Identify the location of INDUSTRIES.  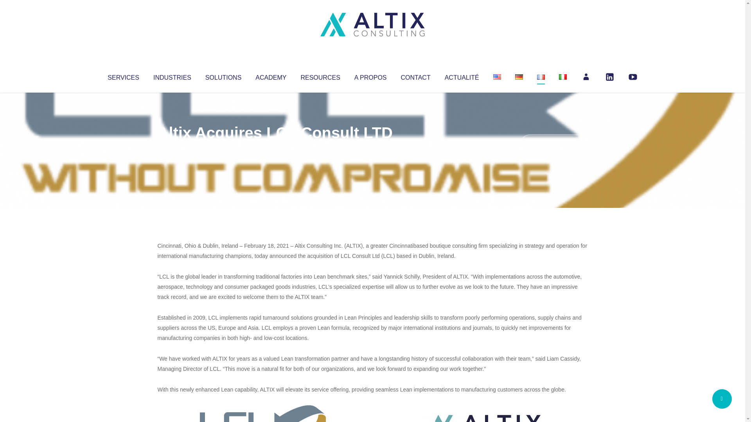
(172, 76).